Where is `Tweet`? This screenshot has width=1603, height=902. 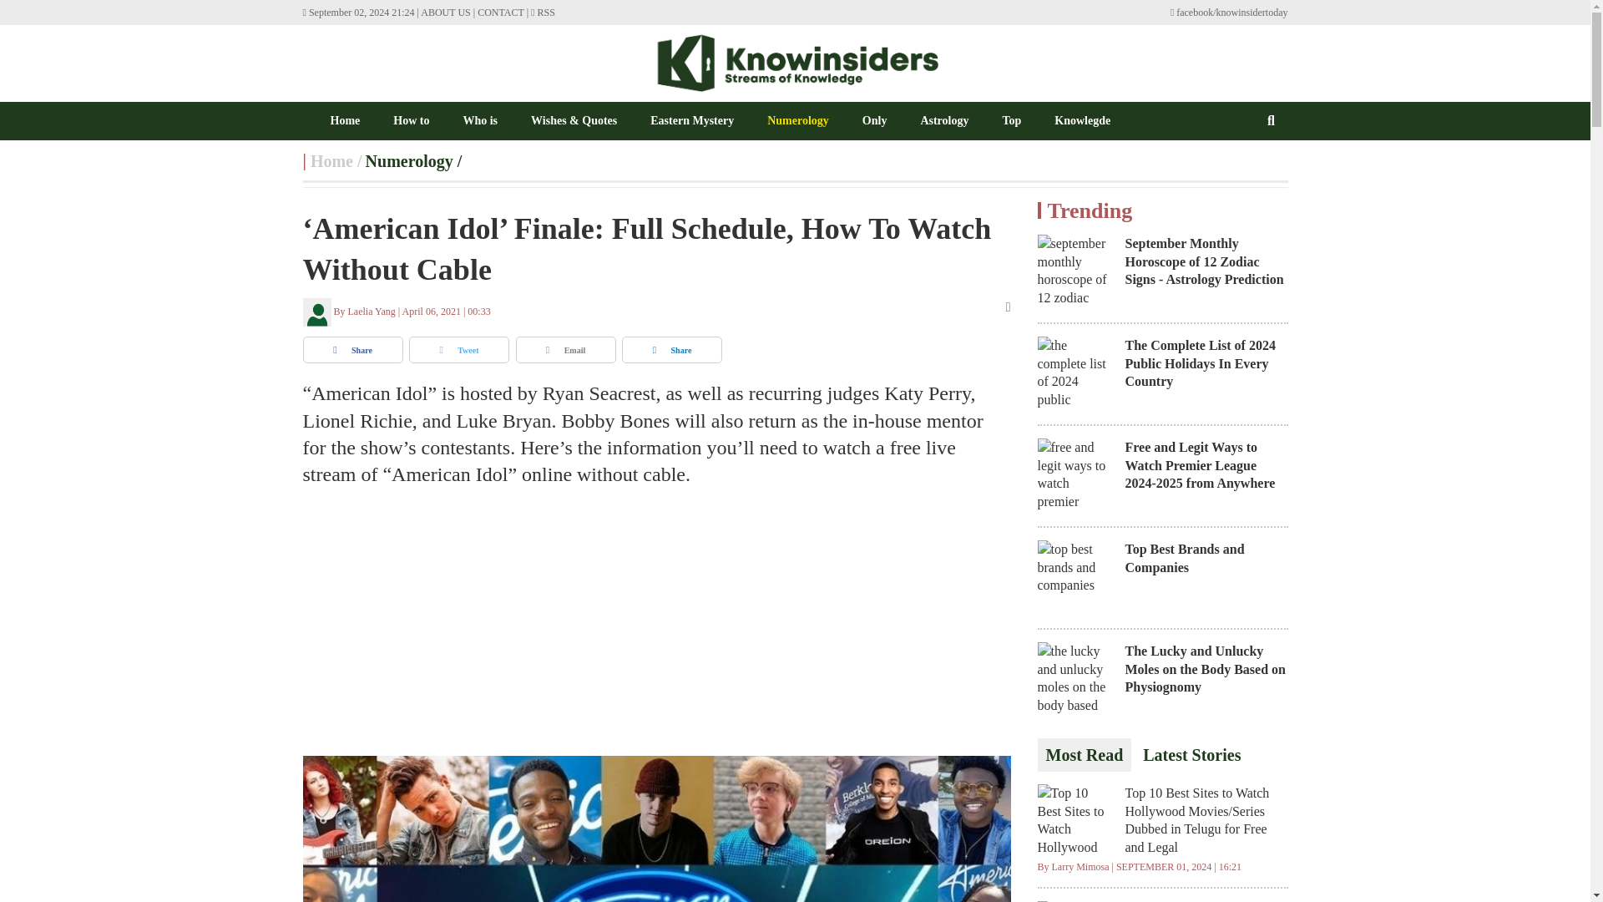
Tweet is located at coordinates (459, 349).